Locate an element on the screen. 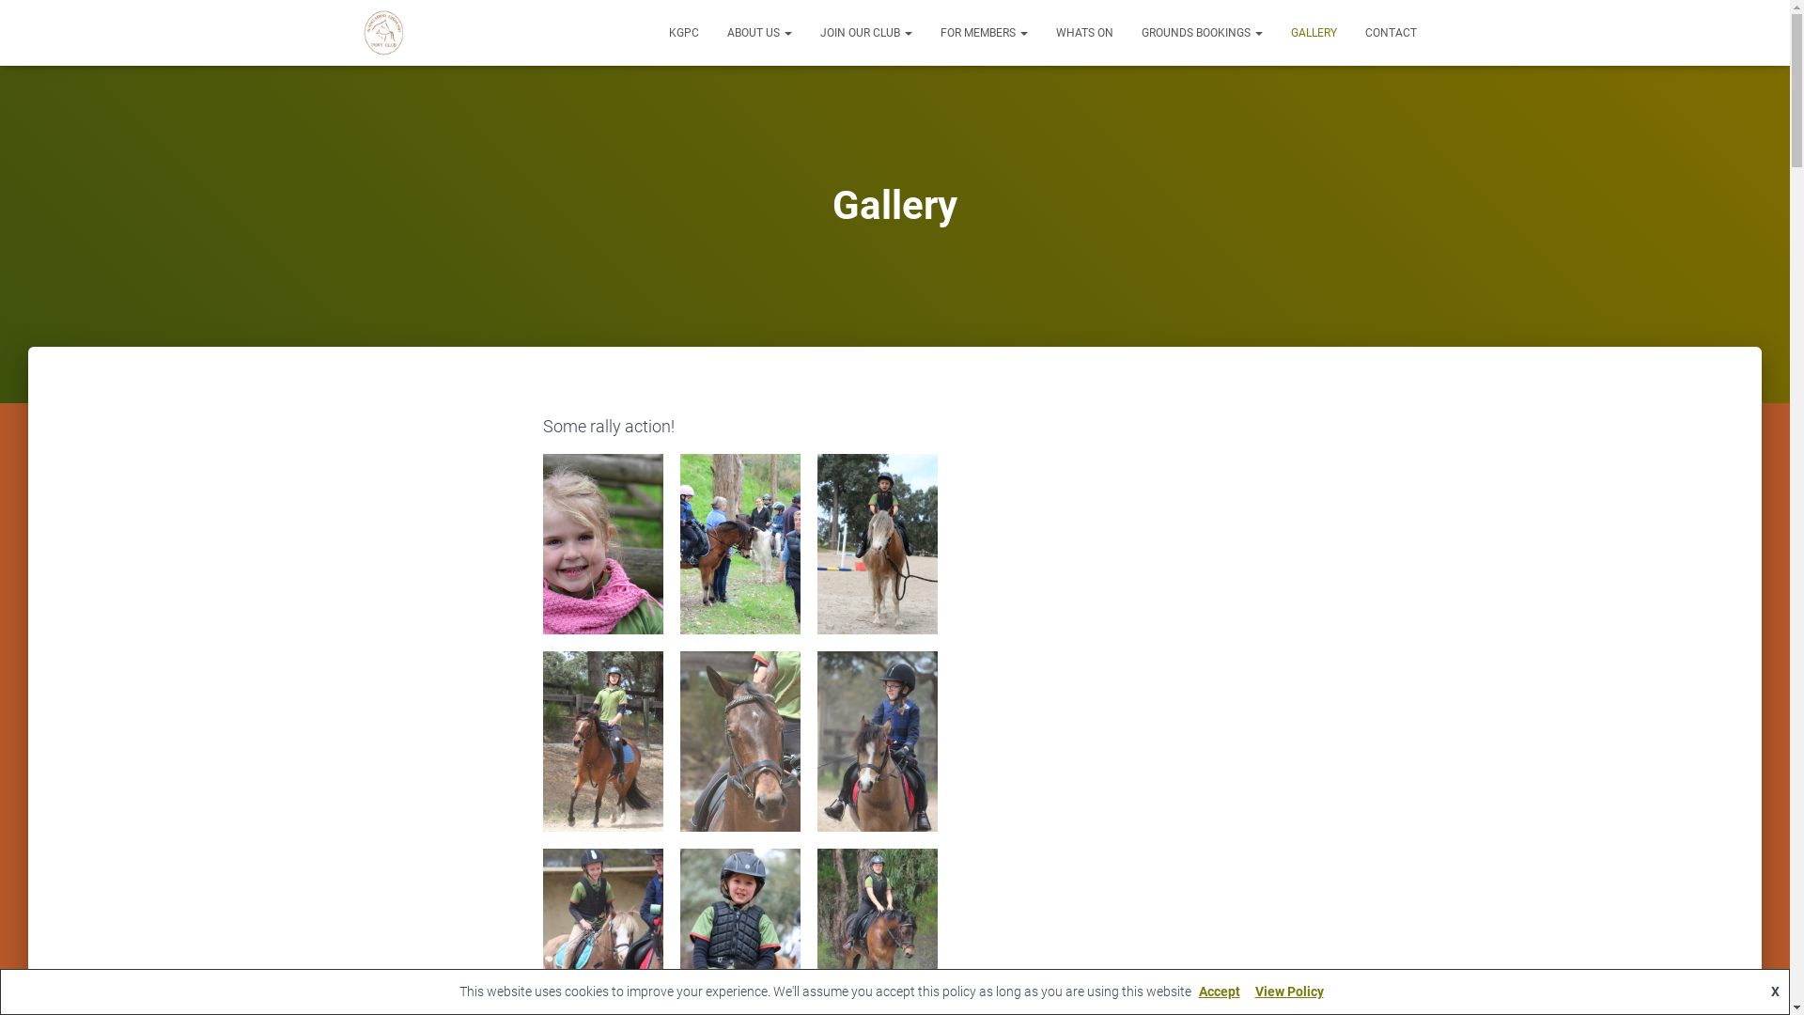 The height and width of the screenshot is (1015, 1804). CONTACT is located at coordinates (1391, 33).